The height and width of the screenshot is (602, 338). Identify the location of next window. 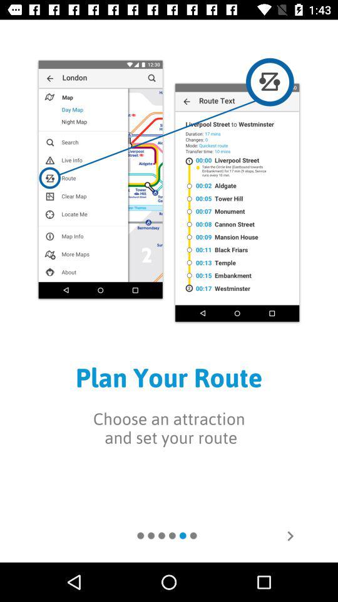
(290, 536).